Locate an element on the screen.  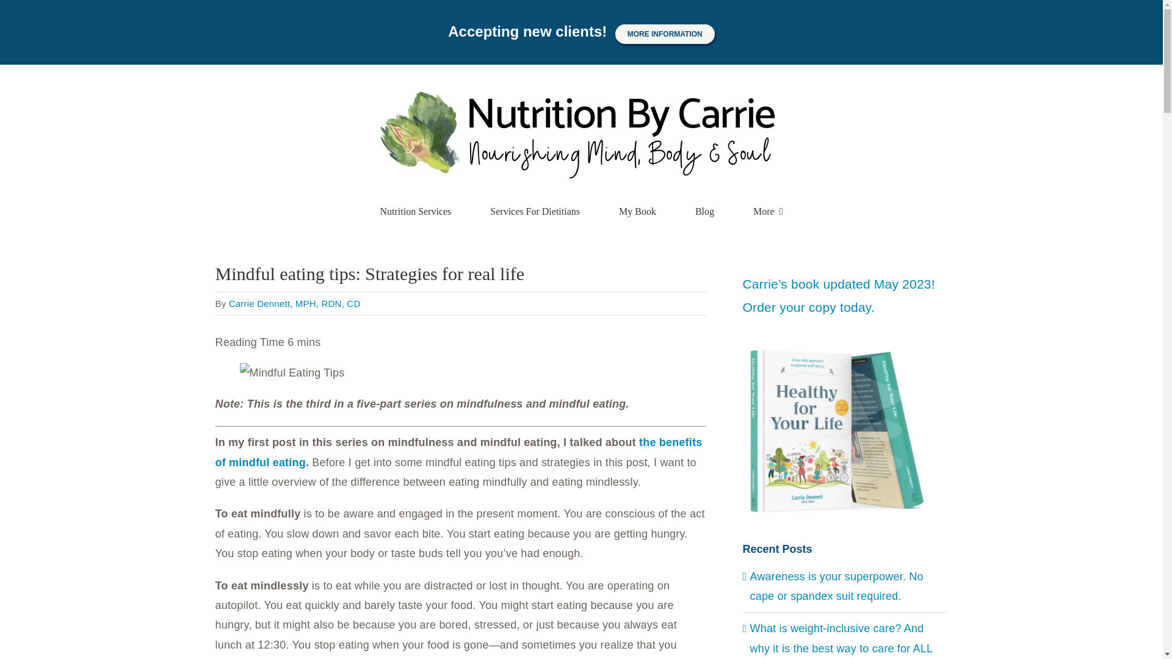
the benefits of mindful eating is located at coordinates (458, 452).